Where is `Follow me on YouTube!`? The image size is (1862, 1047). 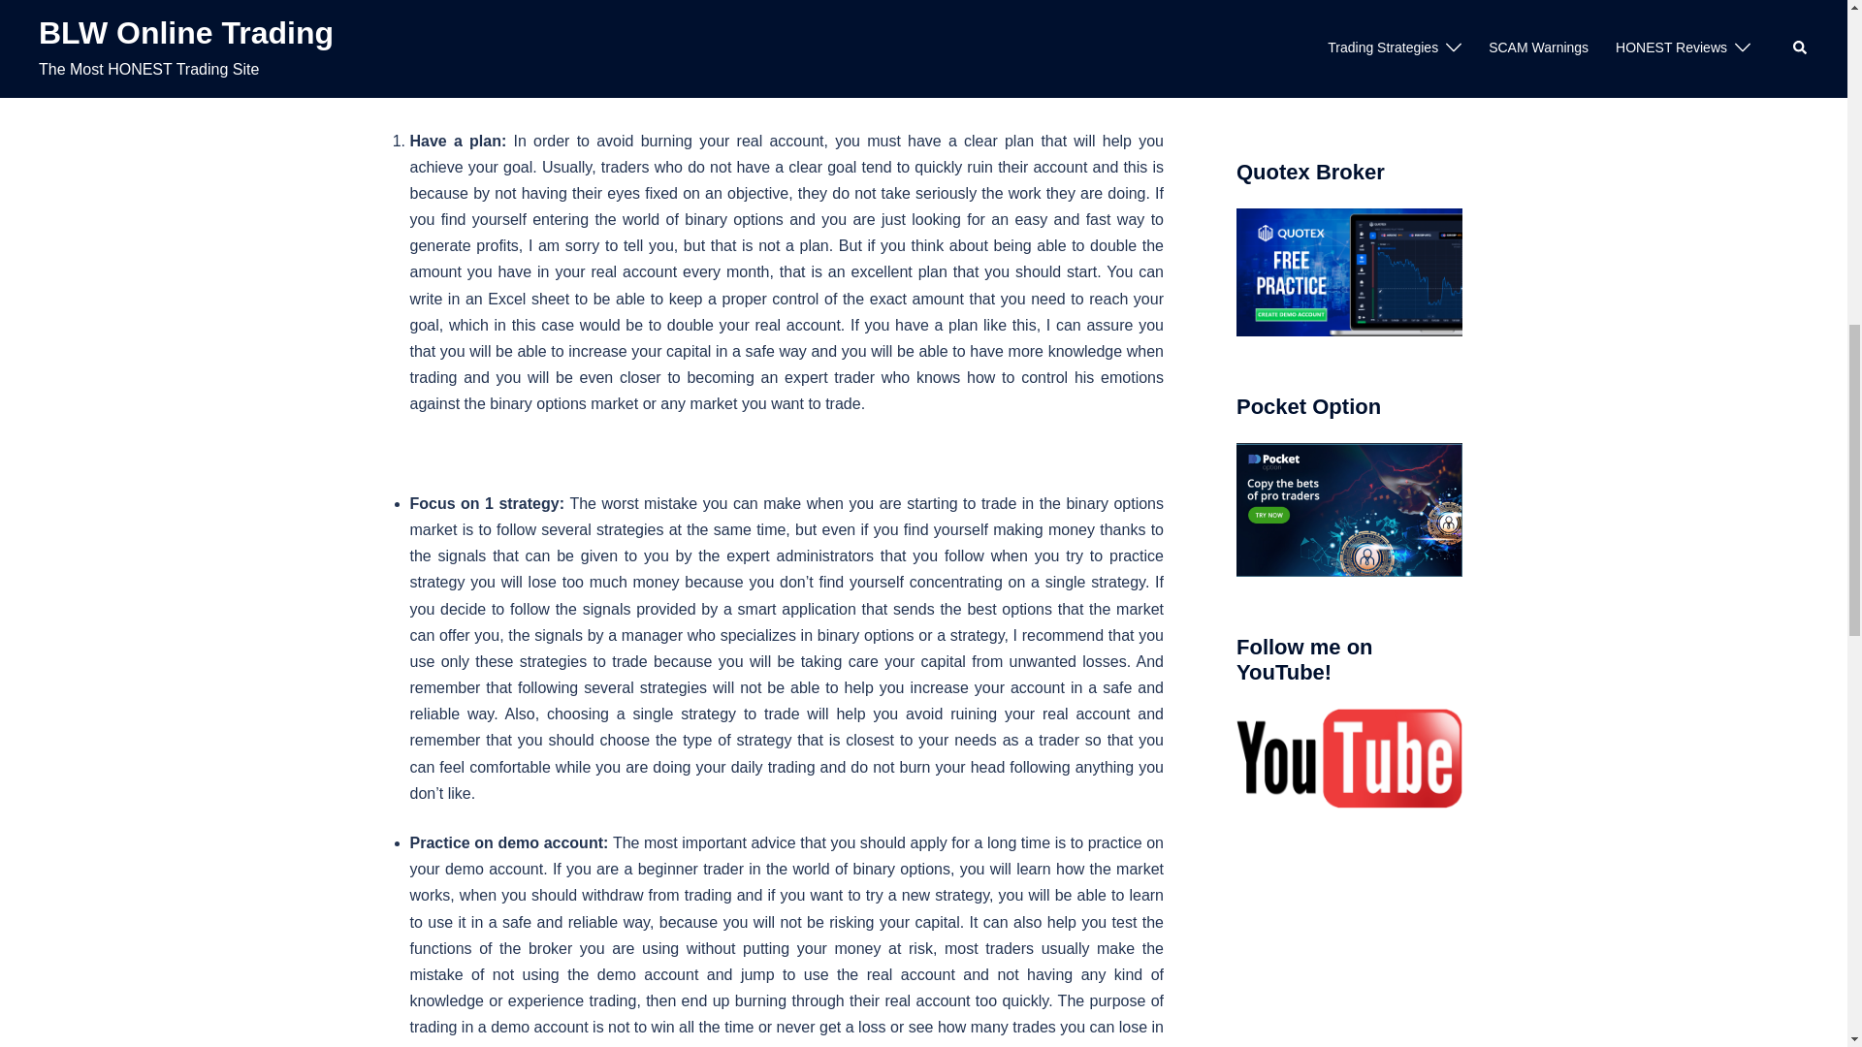
Follow me on YouTube! is located at coordinates (1348, 758).